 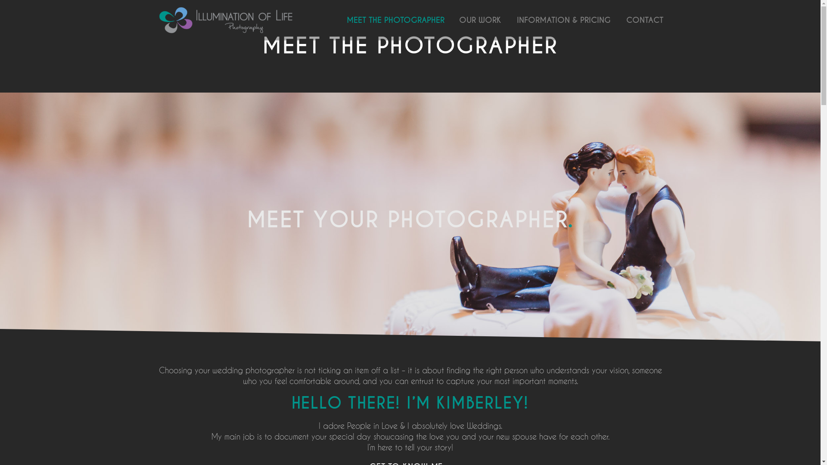 I want to click on INFORMATION & PRICING, so click(x=563, y=20).